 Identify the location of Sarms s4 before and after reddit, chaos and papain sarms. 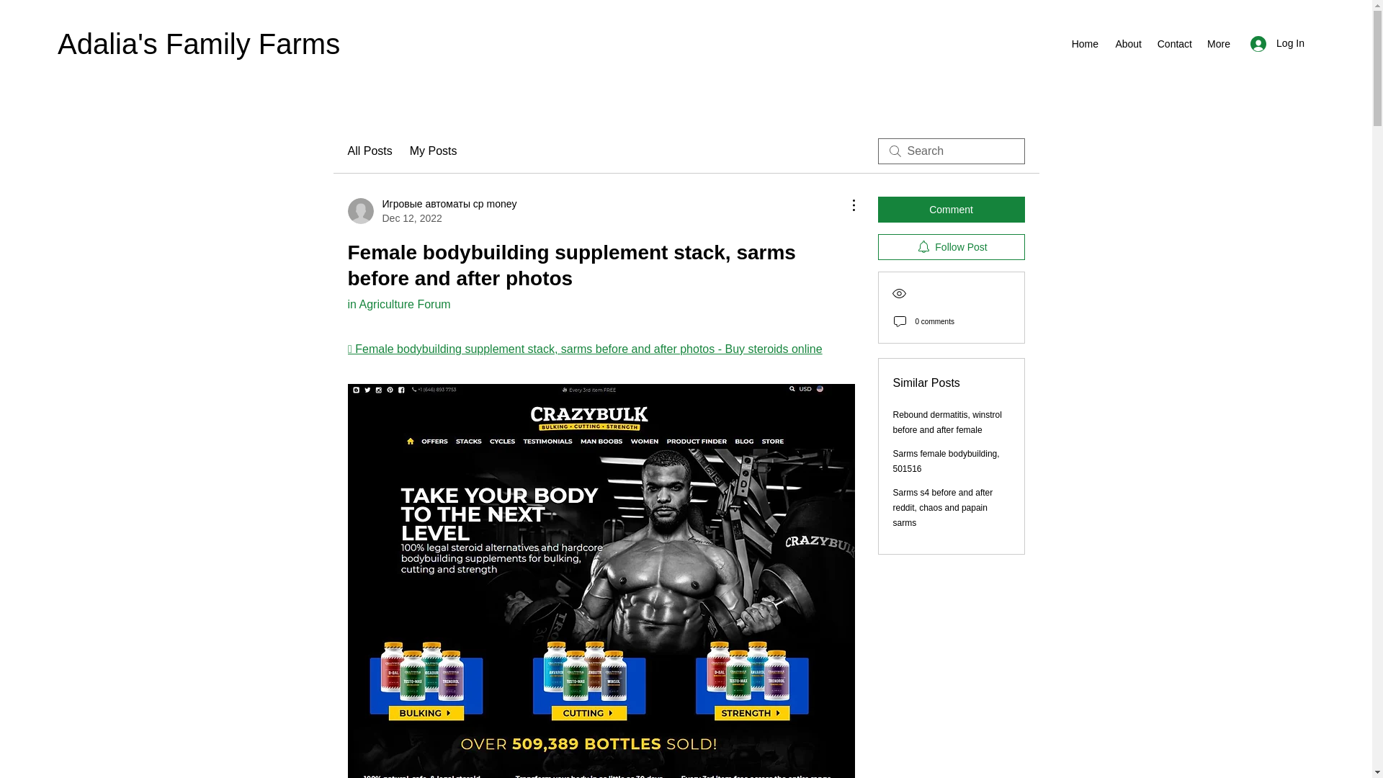
(943, 508).